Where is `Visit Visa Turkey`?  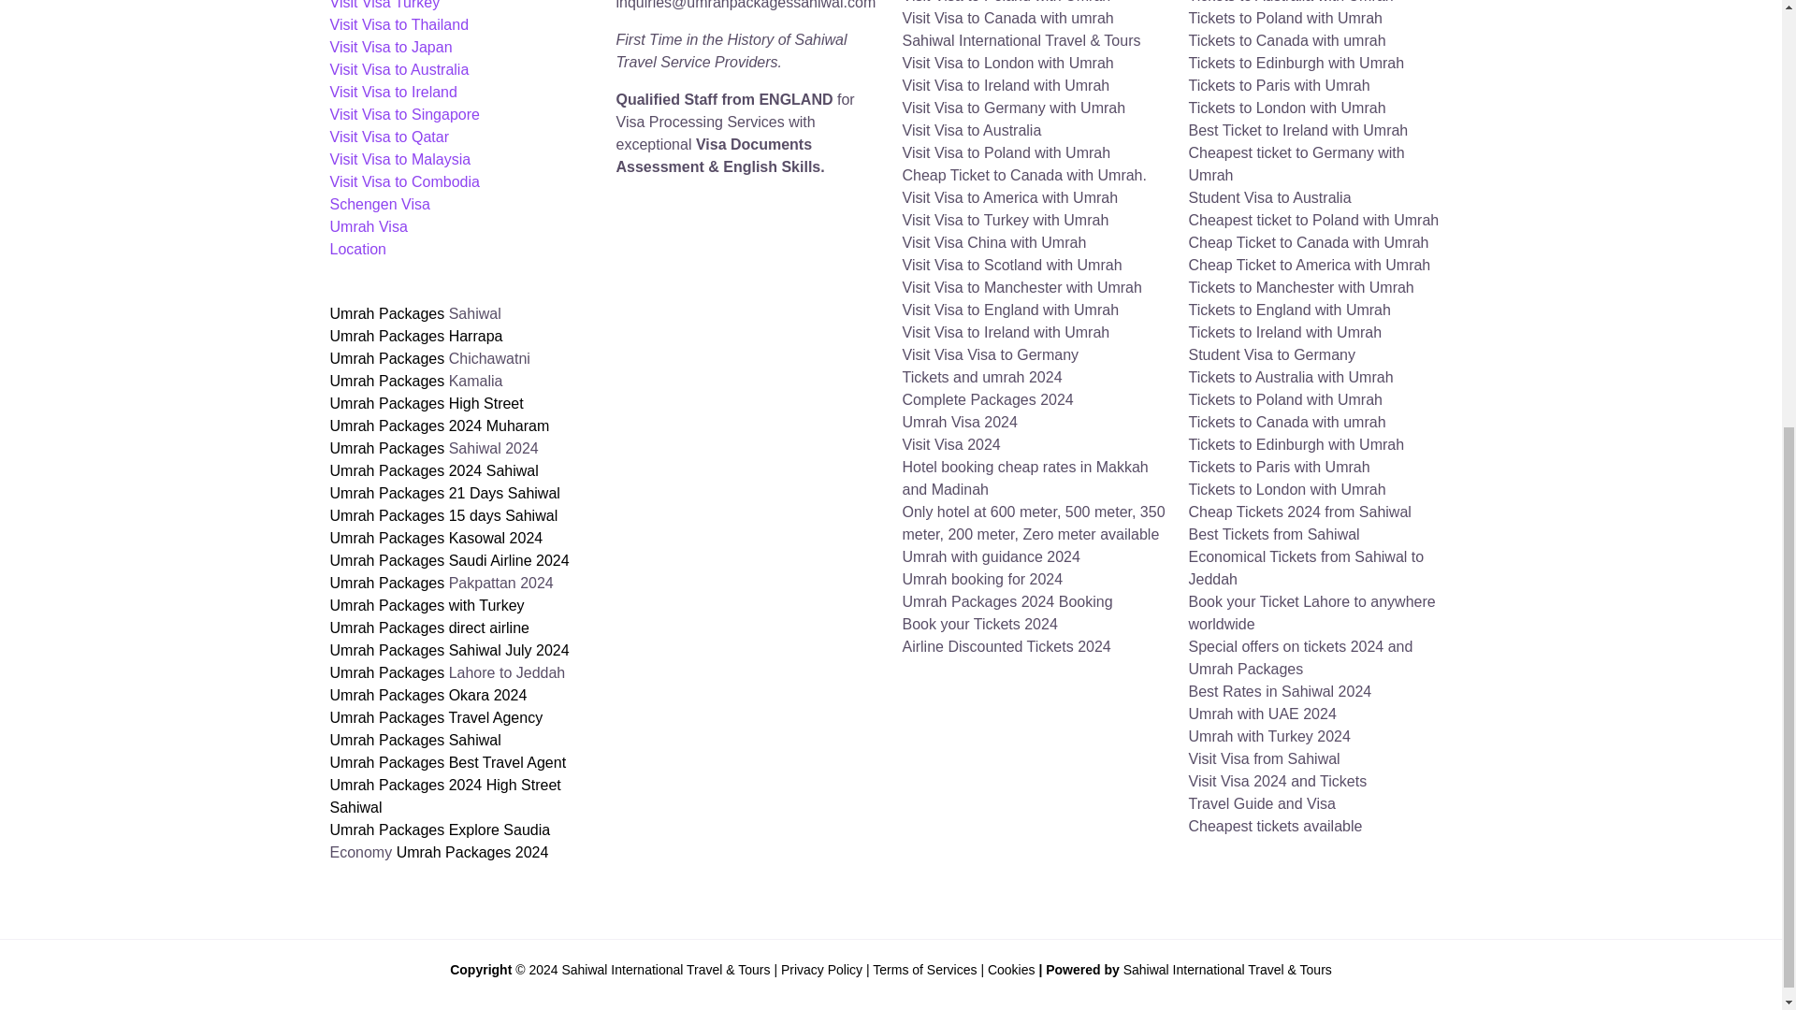 Visit Visa Turkey is located at coordinates (384, 5).